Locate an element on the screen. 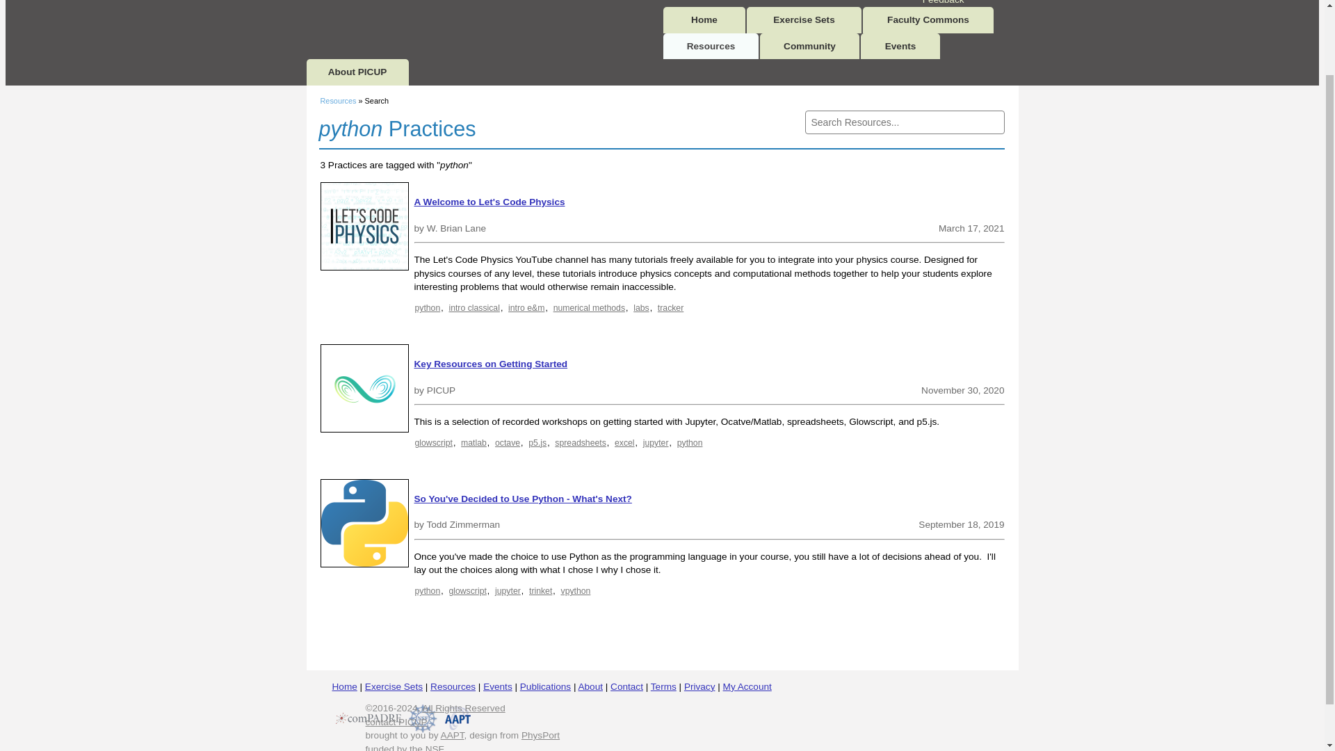 The height and width of the screenshot is (751, 1335). Community is located at coordinates (809, 46).